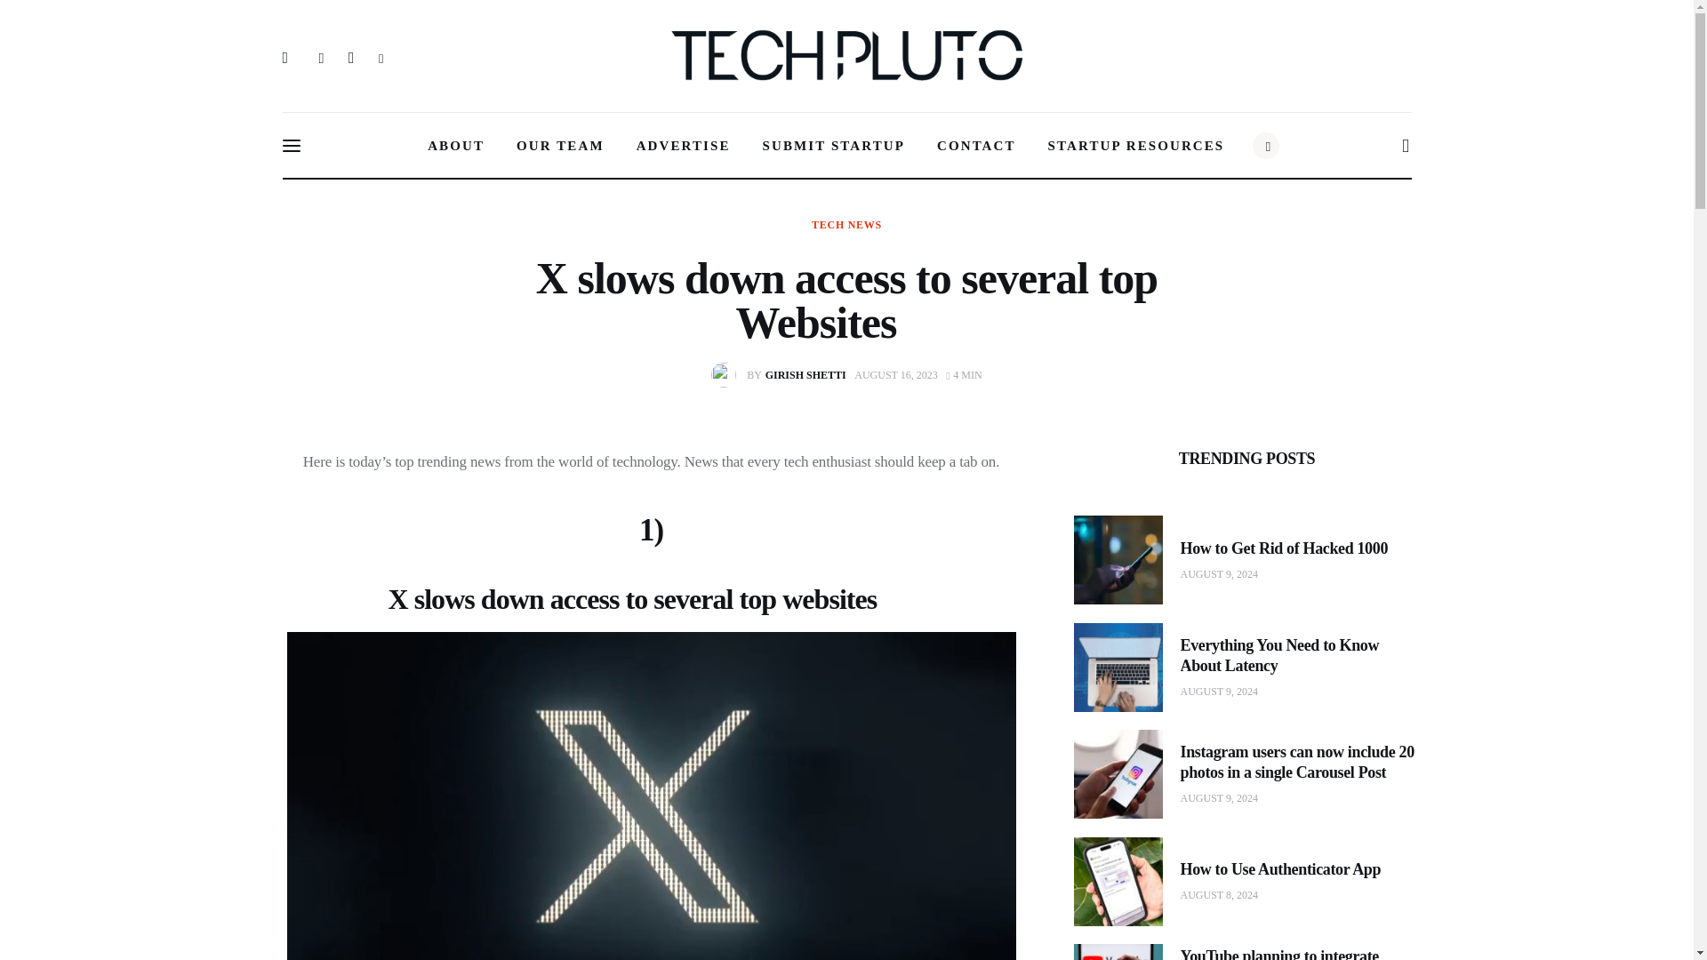 The width and height of the screenshot is (1707, 960). What do you see at coordinates (455, 146) in the screenshot?
I see `ABOUT` at bounding box center [455, 146].